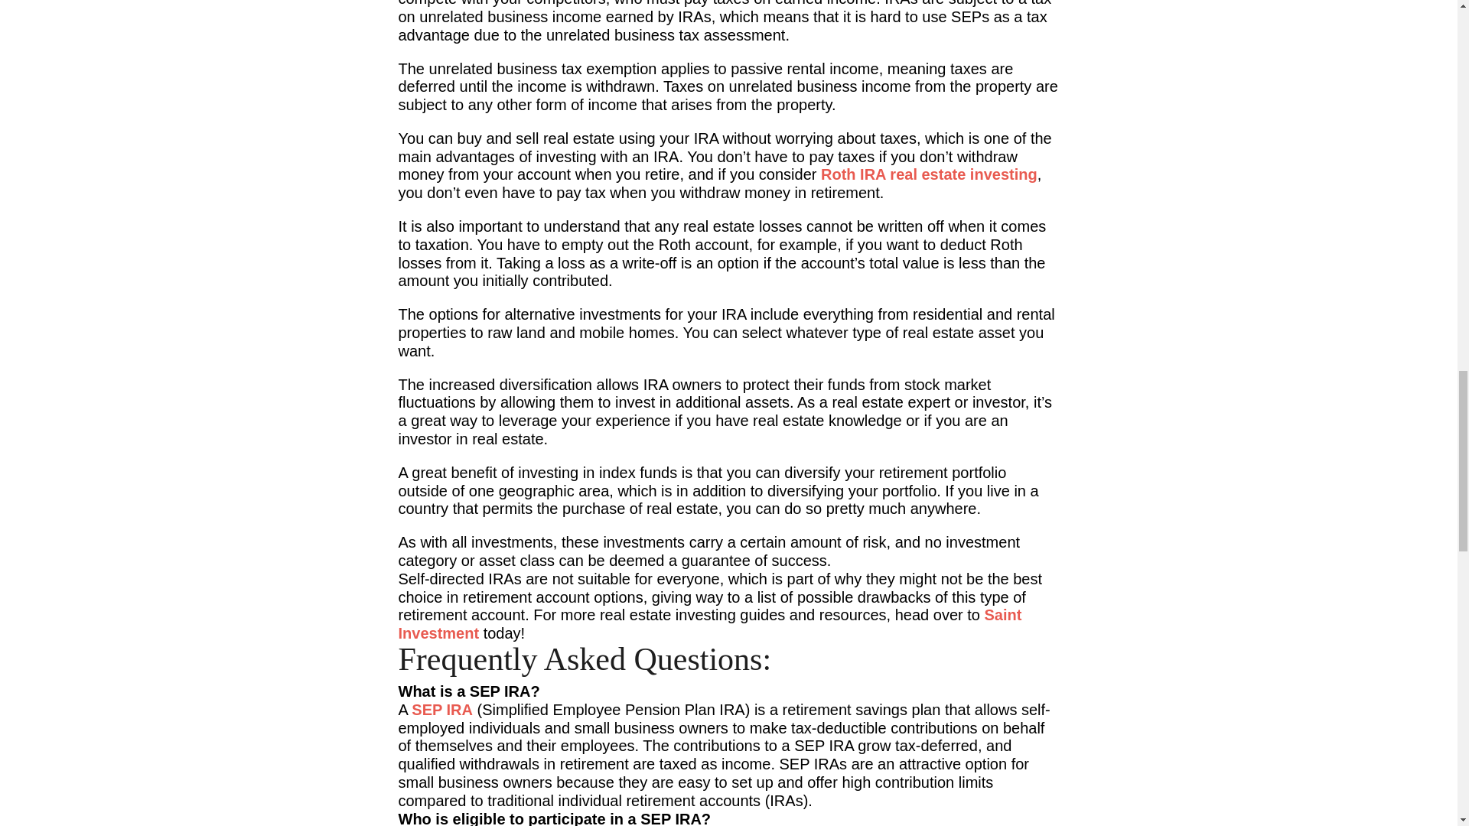 The image size is (1469, 826). What do you see at coordinates (929, 174) in the screenshot?
I see `Roth IRA real estate investing` at bounding box center [929, 174].